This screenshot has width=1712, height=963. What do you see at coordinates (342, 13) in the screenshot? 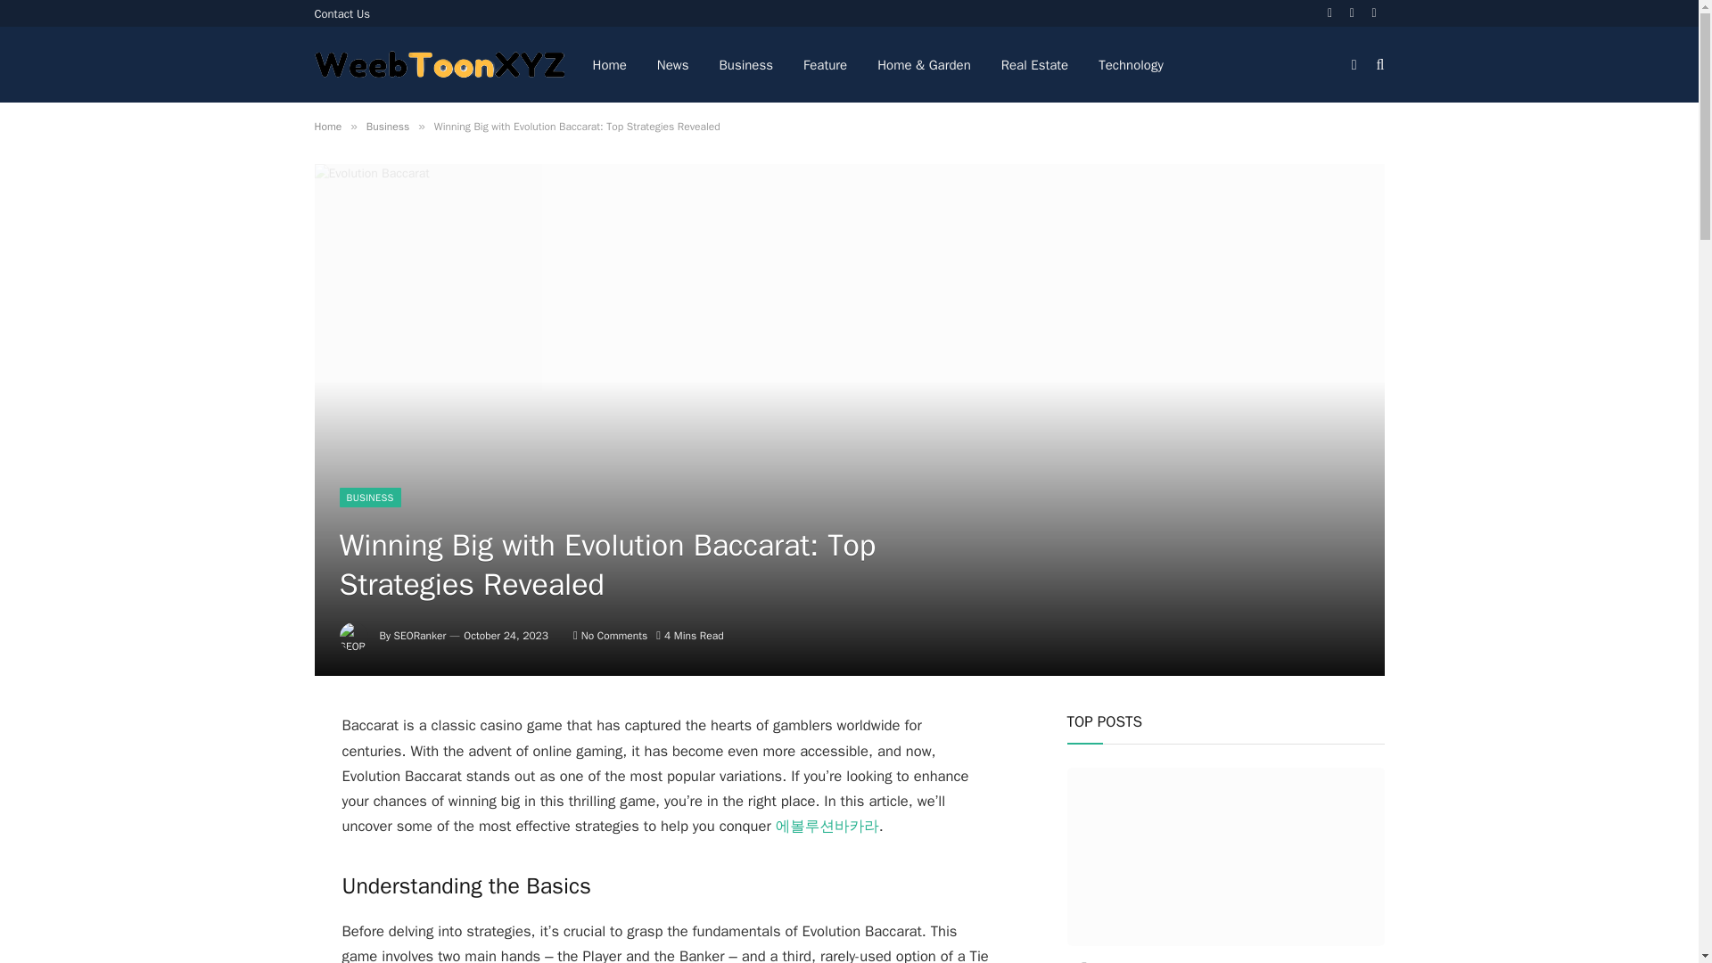
I see `Contact Us` at bounding box center [342, 13].